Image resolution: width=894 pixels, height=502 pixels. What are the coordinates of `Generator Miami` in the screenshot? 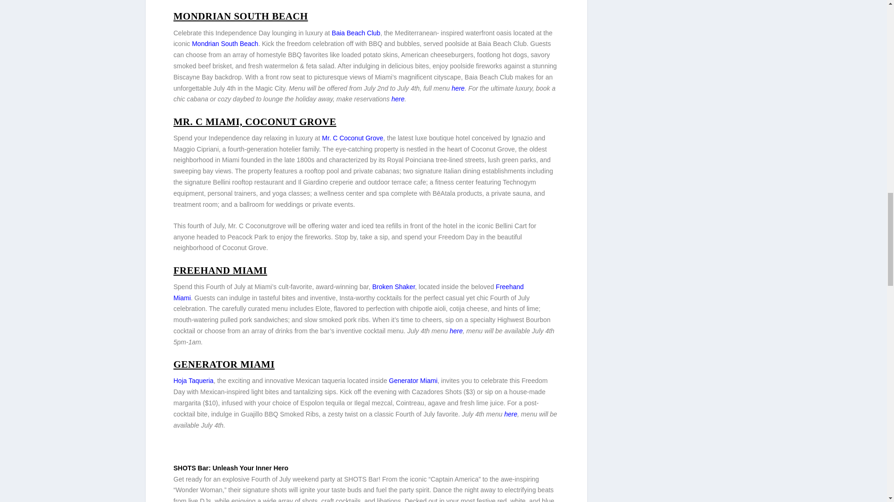 It's located at (413, 381).